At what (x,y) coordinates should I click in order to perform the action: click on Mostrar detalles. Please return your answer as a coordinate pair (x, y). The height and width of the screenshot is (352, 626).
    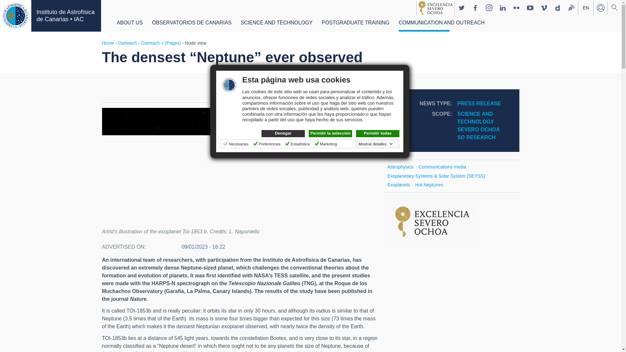
    Looking at the image, I should click on (376, 144).